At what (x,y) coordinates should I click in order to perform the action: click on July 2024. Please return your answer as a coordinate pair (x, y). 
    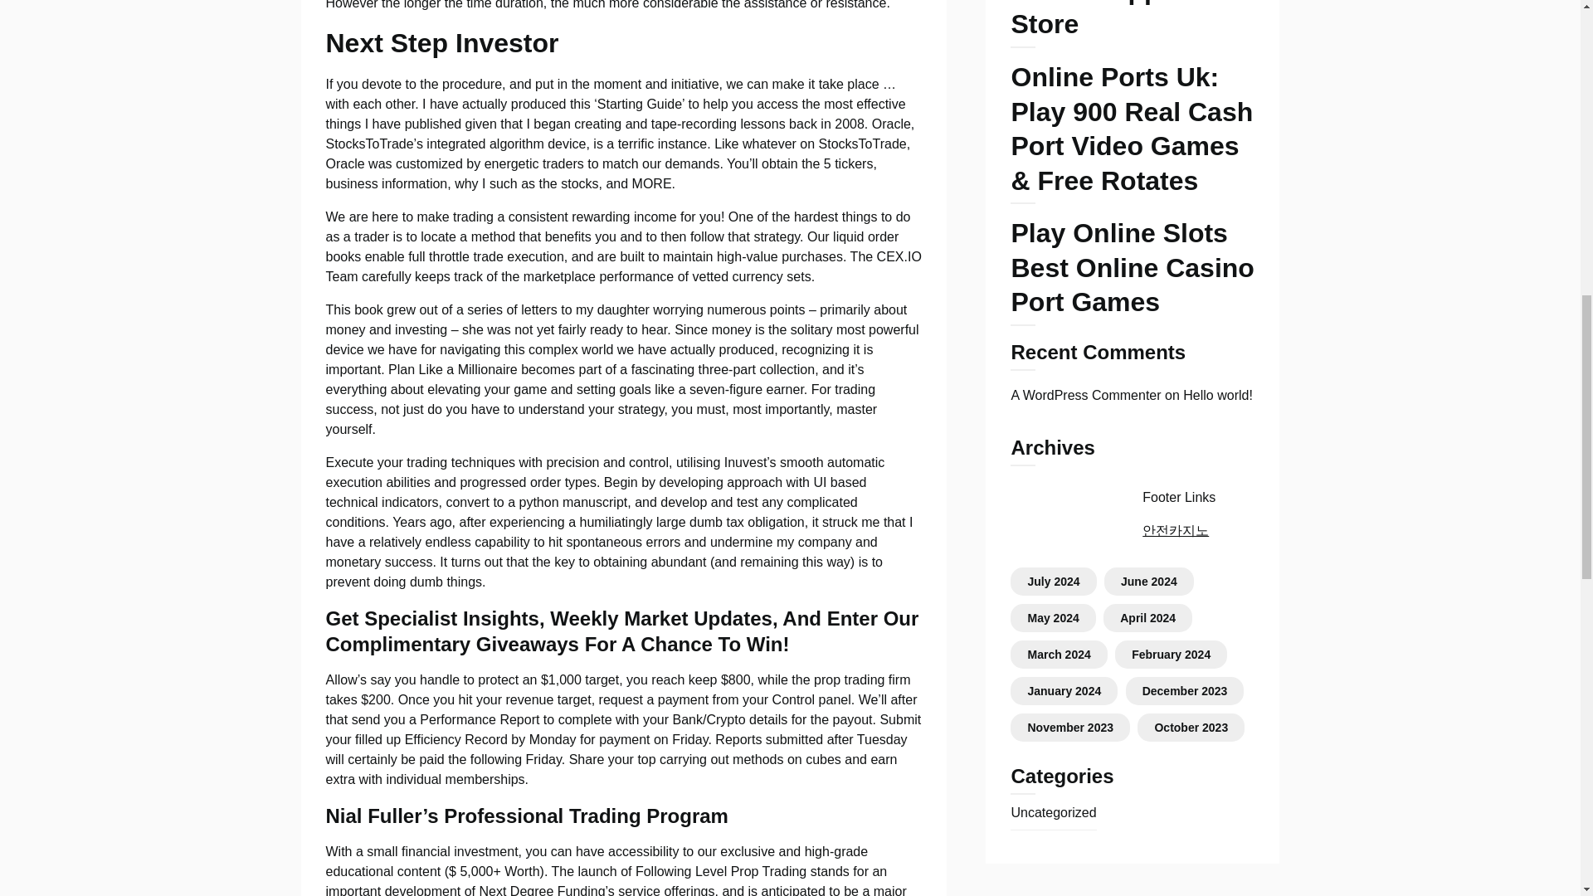
    Looking at the image, I should click on (1054, 581).